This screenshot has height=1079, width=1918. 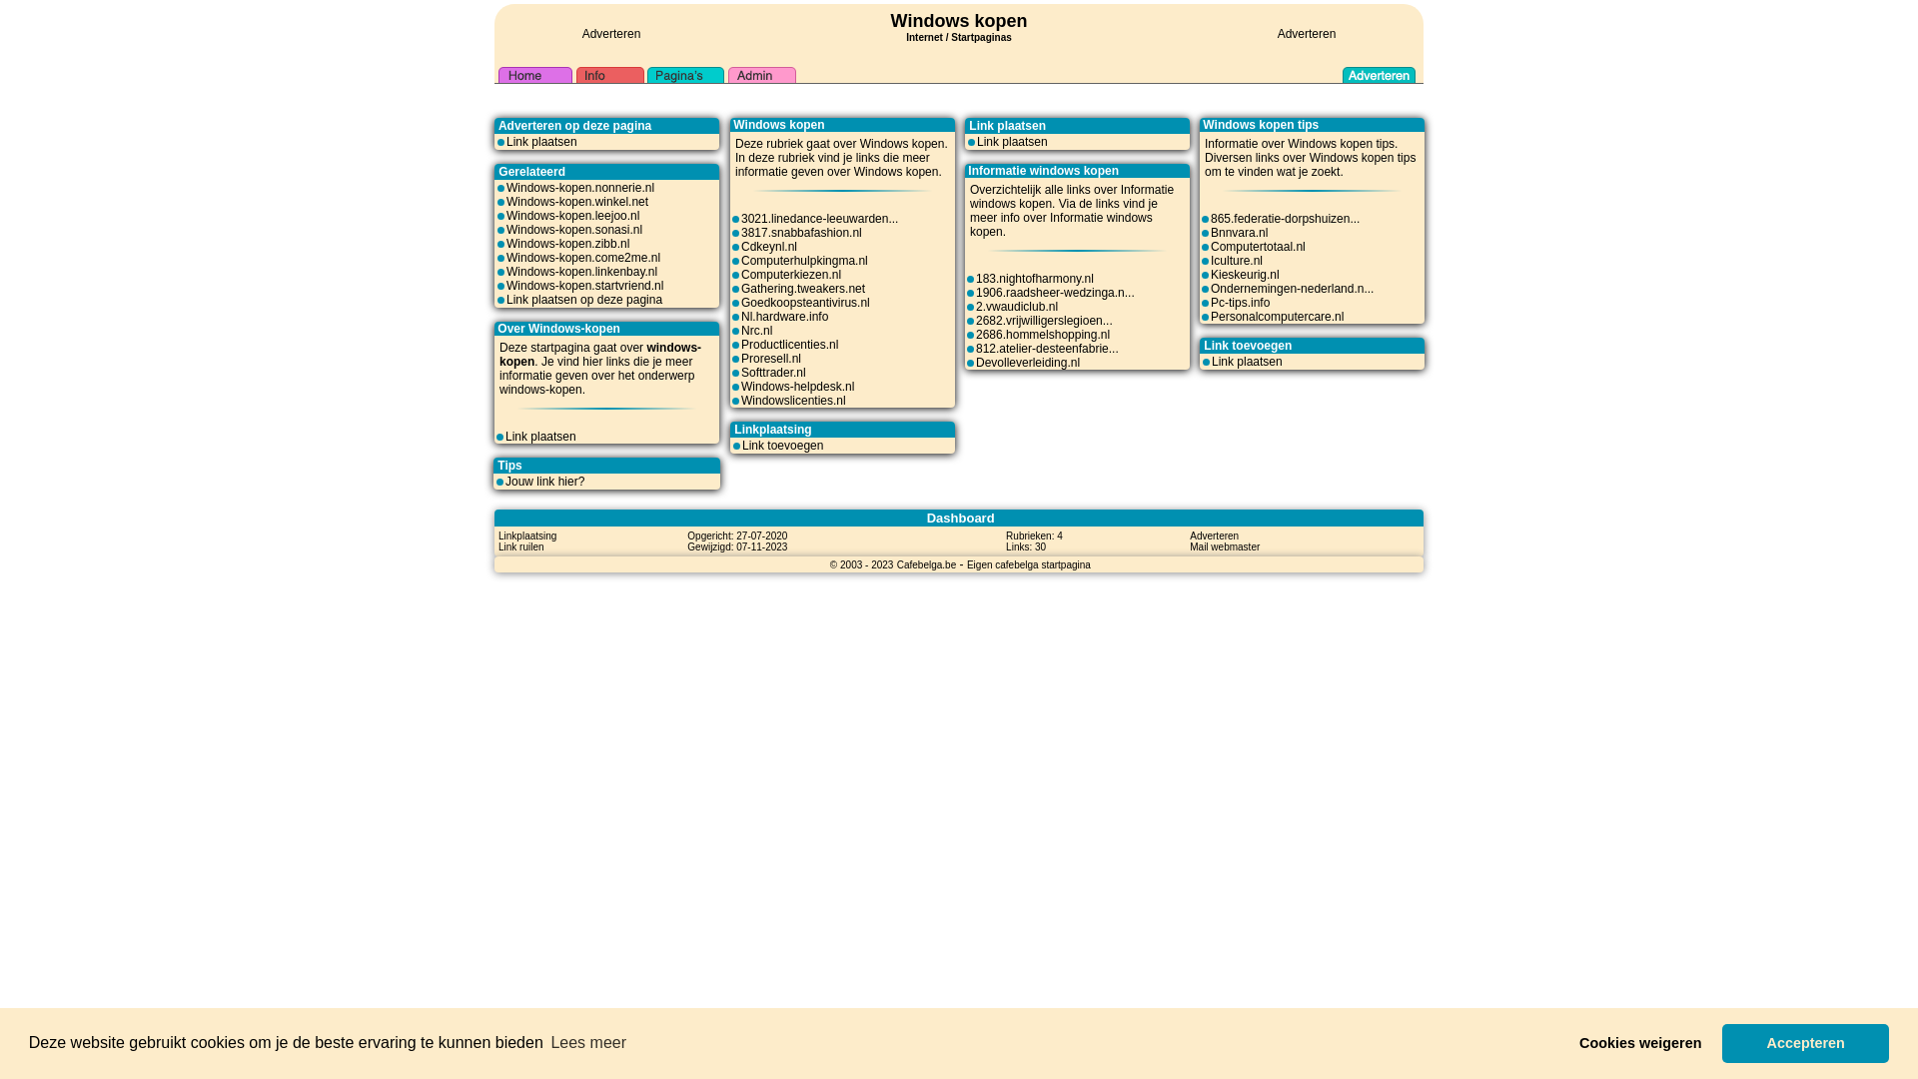 What do you see at coordinates (783, 446) in the screenshot?
I see `Link toevoegen` at bounding box center [783, 446].